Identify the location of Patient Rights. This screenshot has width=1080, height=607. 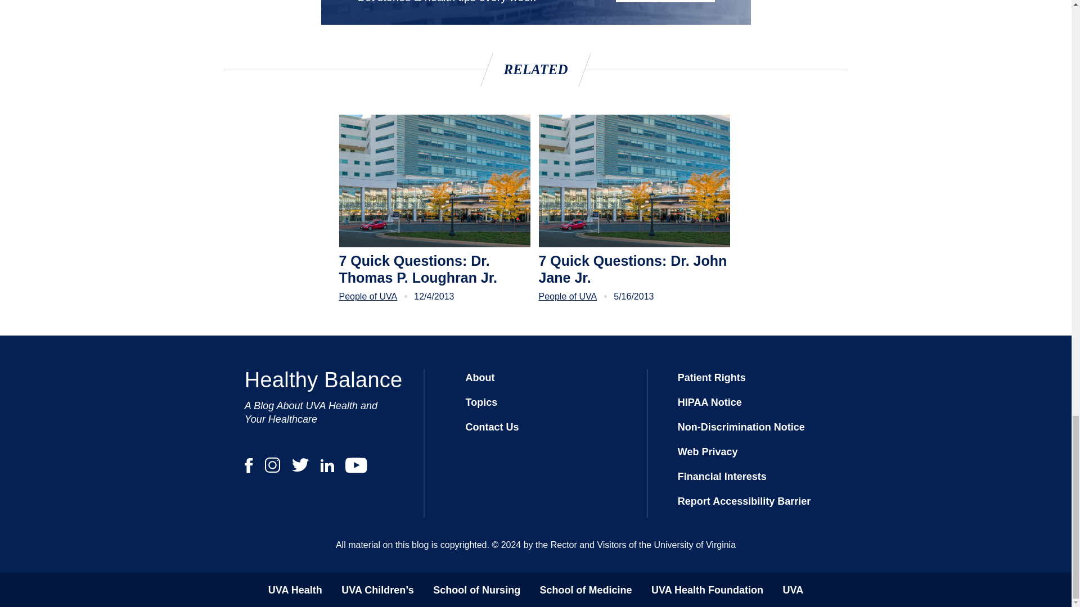
(712, 378).